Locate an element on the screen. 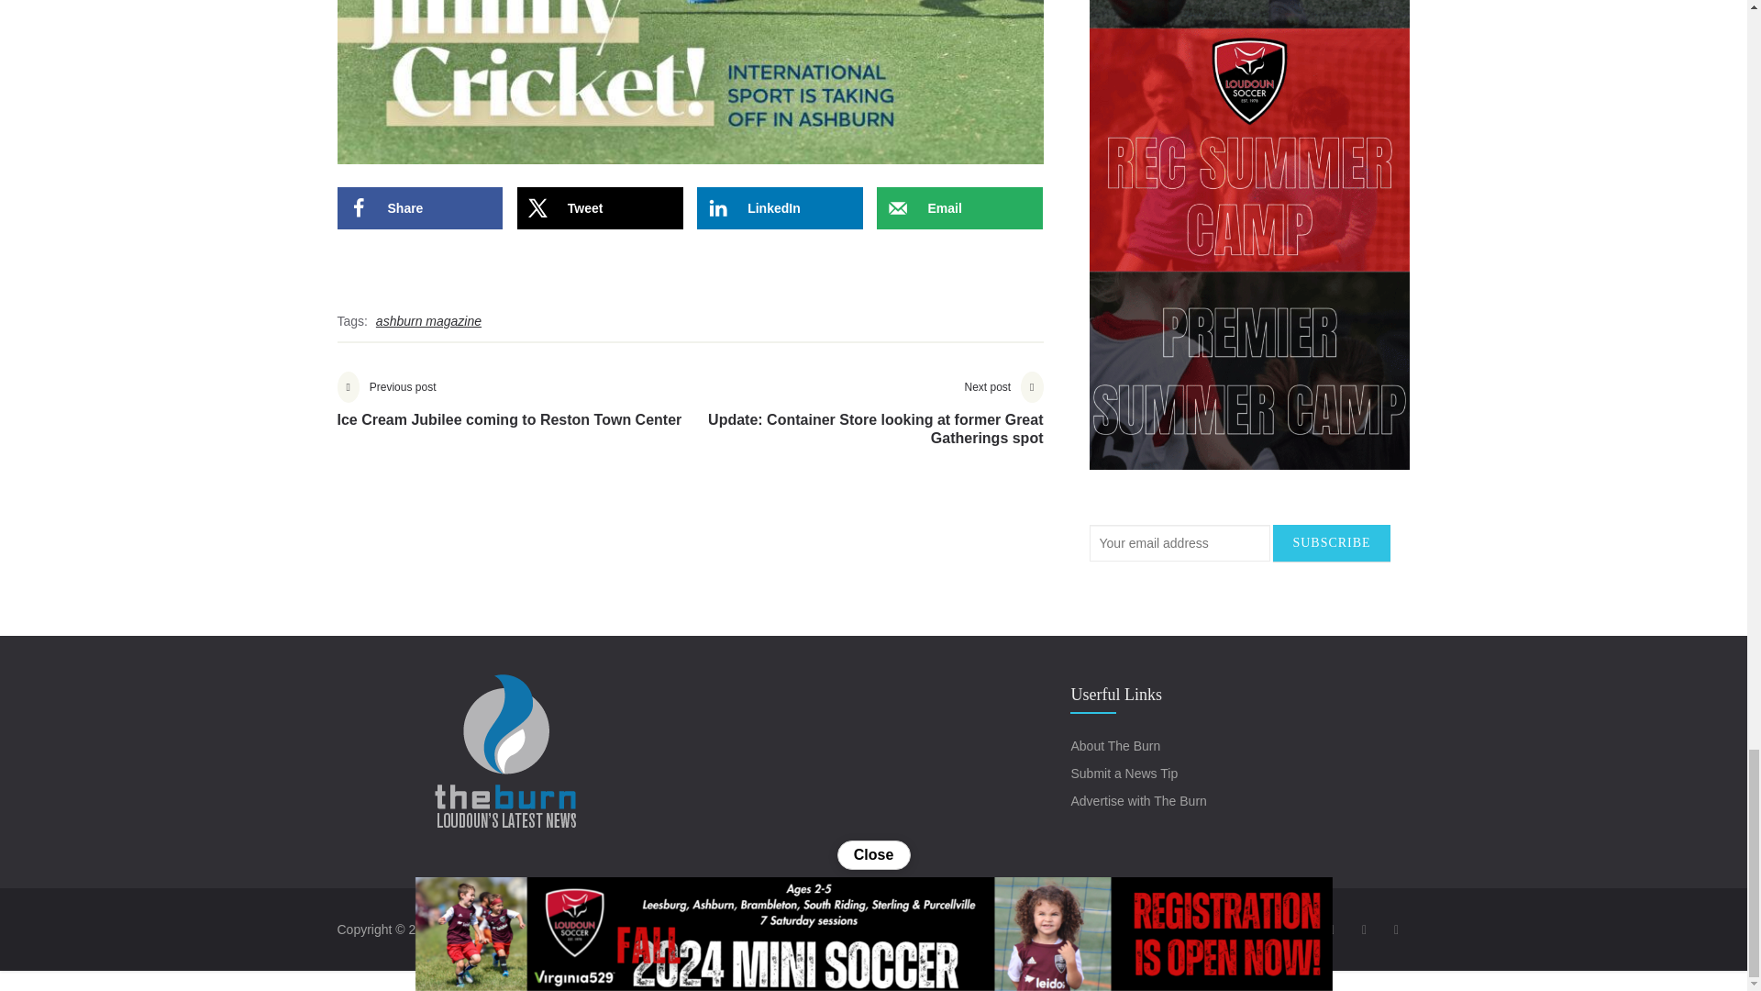  Share on X is located at coordinates (600, 207).